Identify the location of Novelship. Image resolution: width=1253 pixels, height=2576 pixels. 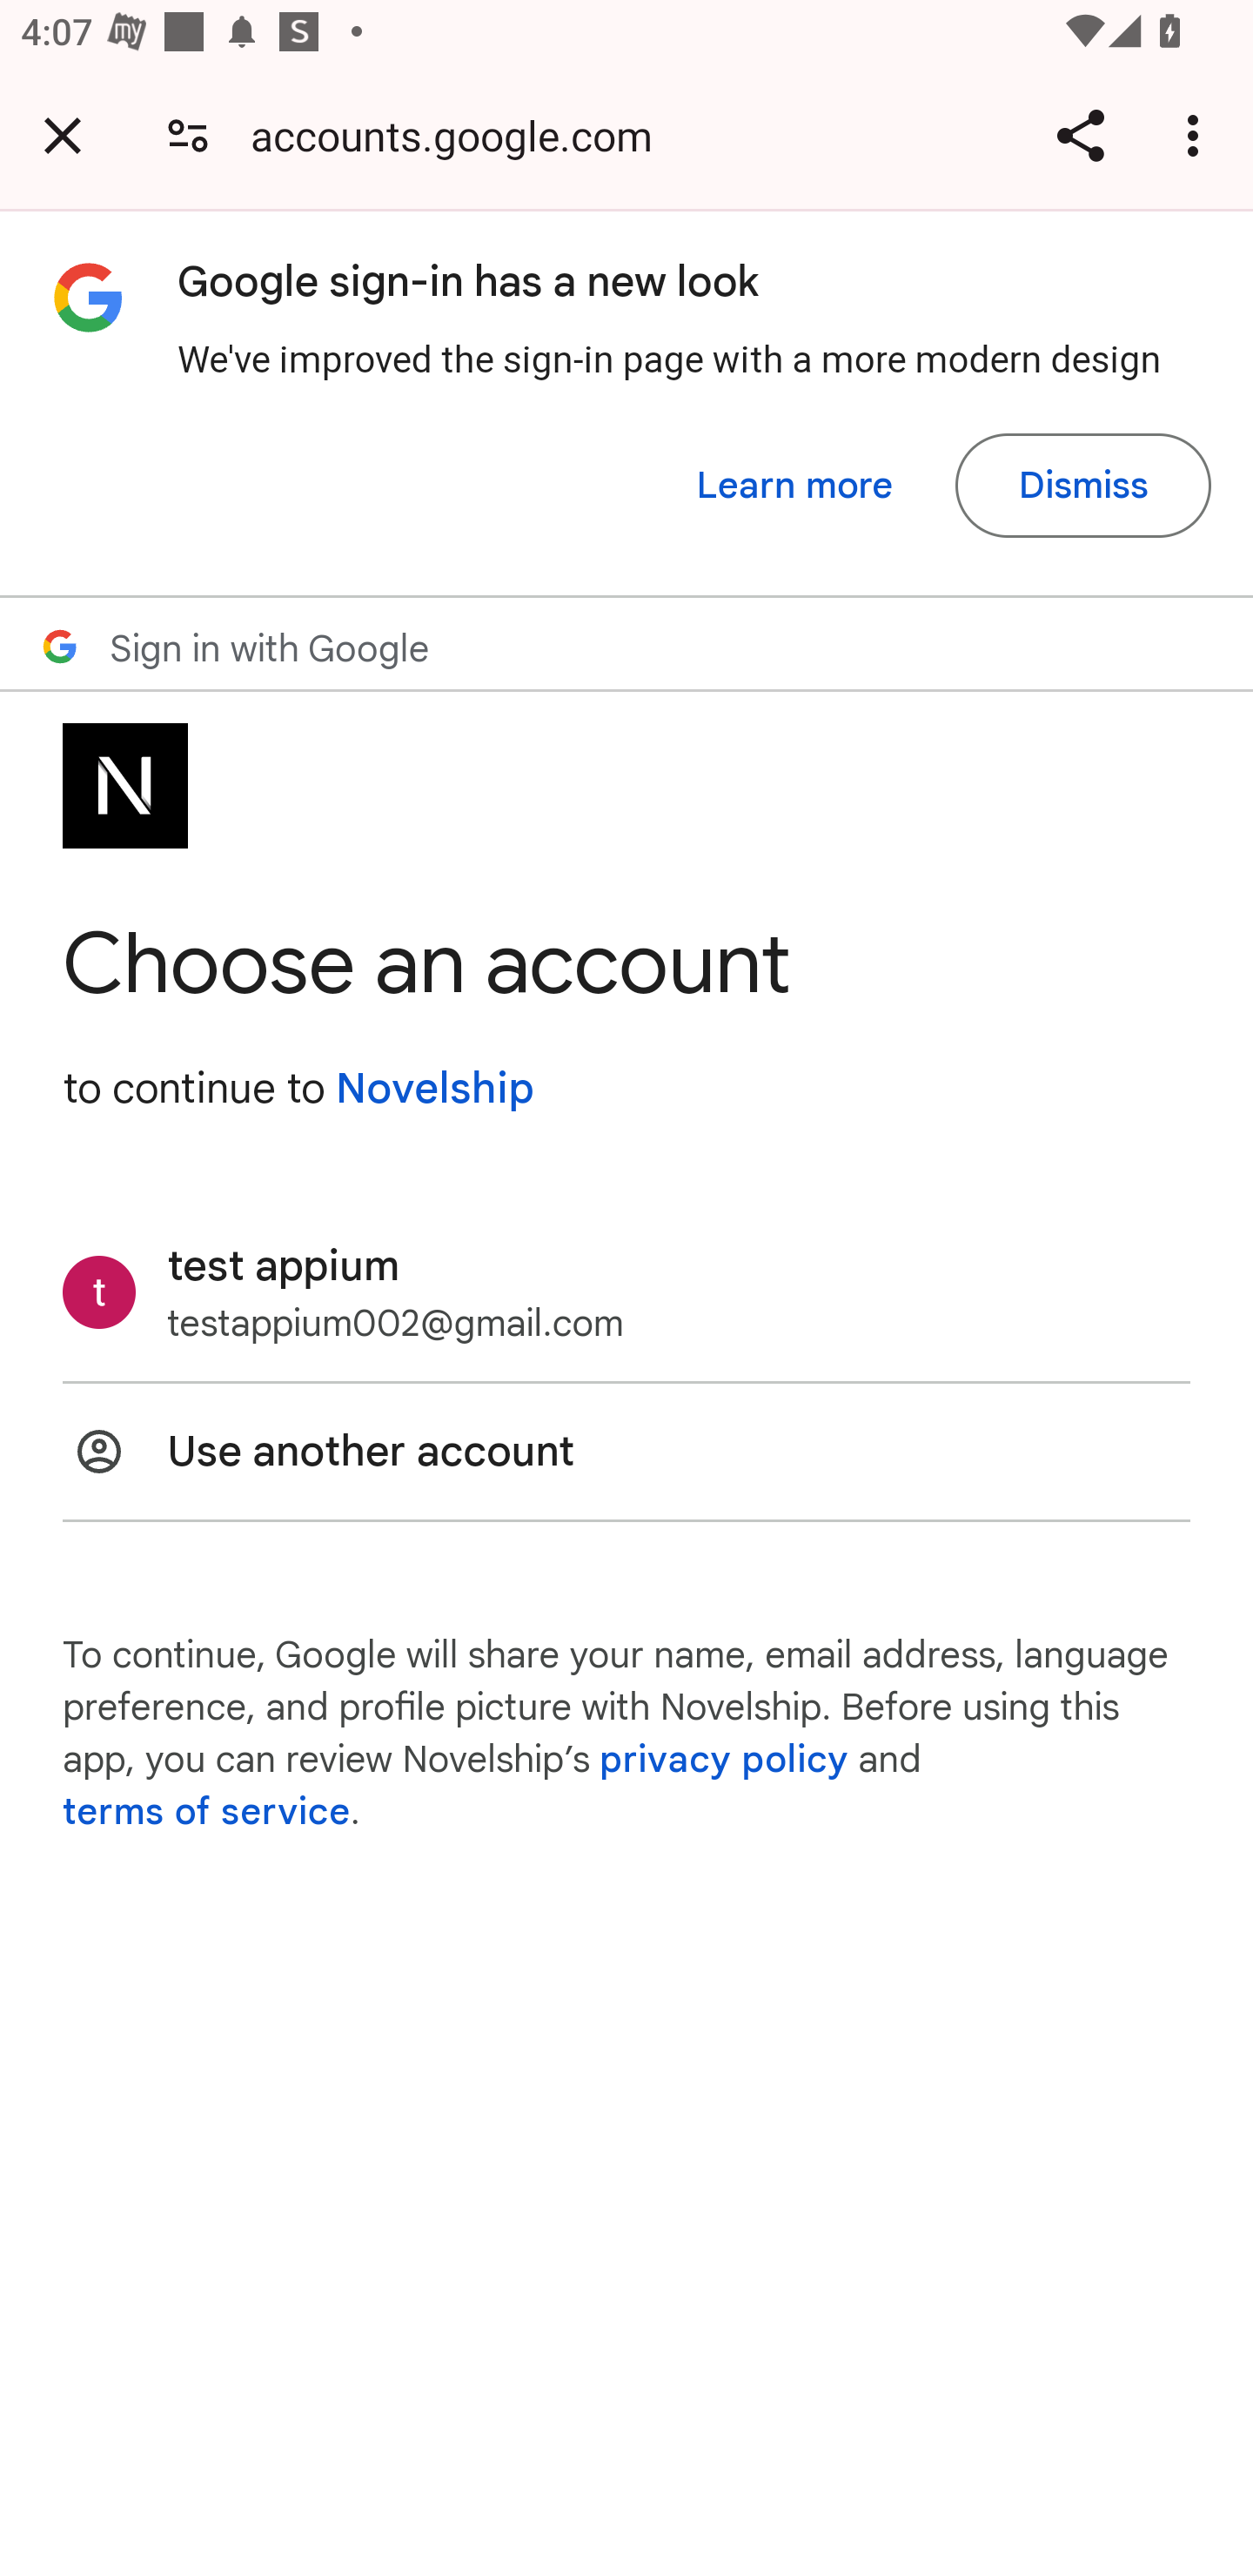
(434, 1088).